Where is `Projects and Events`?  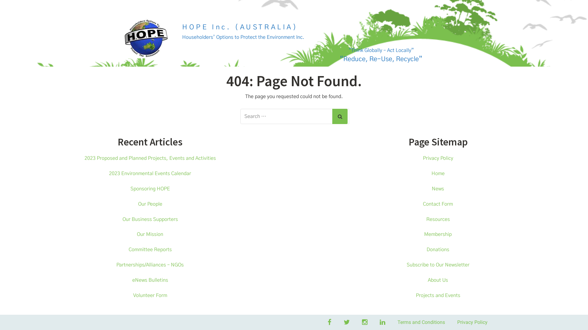
Projects and Events is located at coordinates (438, 295).